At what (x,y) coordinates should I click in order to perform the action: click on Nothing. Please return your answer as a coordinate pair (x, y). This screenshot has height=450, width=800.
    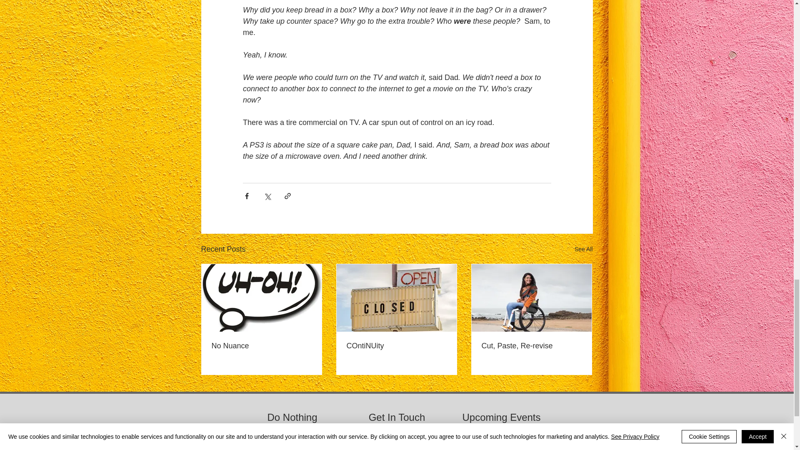
    Looking at the image, I should click on (292, 442).